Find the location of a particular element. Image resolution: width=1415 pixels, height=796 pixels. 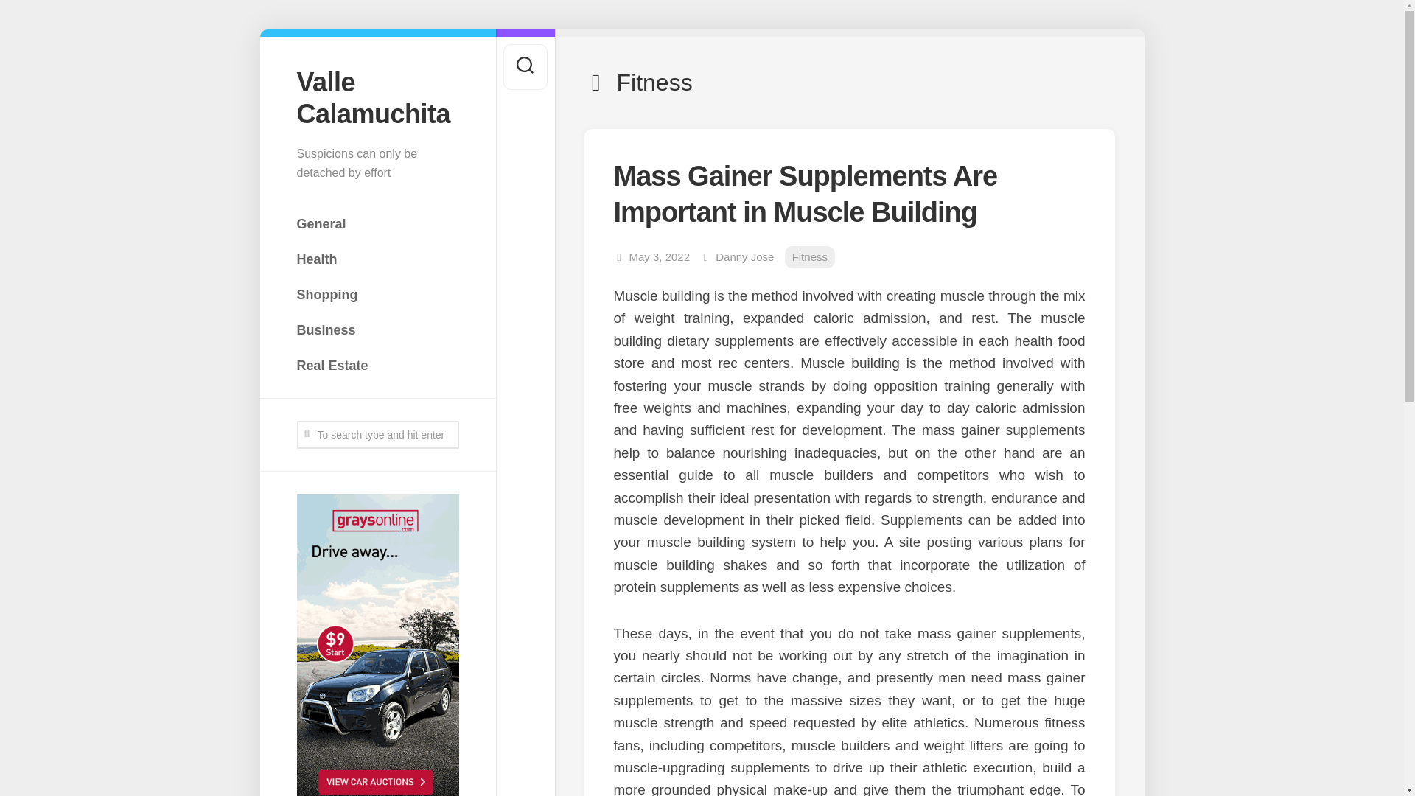

To search type and hit enter is located at coordinates (377, 435).